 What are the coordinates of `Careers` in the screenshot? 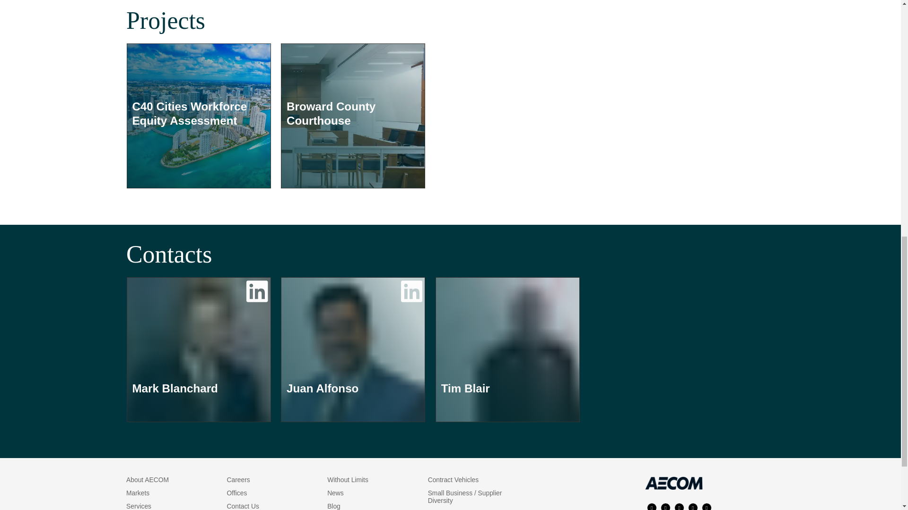 It's located at (238, 479).